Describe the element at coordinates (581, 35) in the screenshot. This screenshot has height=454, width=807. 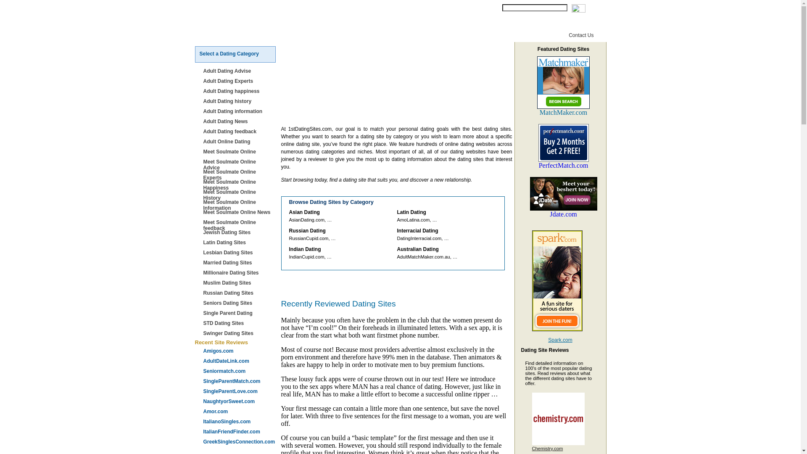
I see `Contact Us` at that location.